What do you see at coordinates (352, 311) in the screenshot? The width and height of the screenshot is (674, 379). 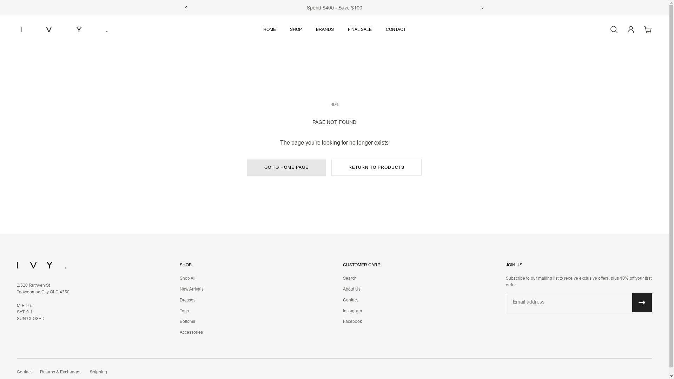 I see `Instagram` at bounding box center [352, 311].